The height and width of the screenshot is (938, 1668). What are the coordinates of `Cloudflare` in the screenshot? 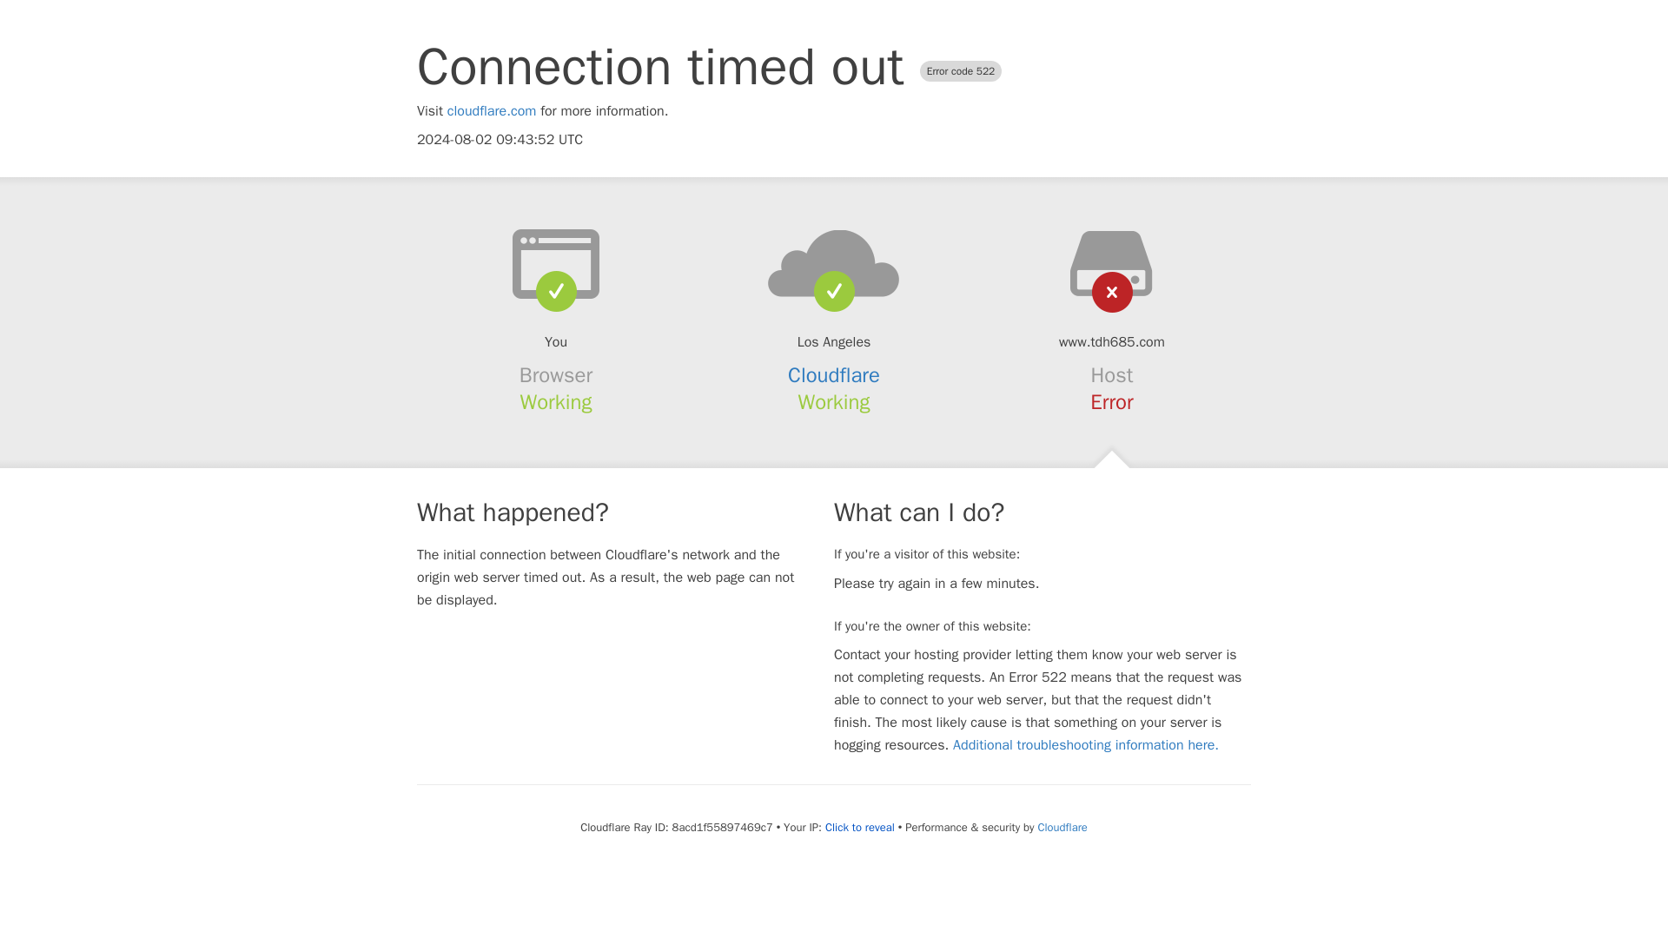 It's located at (1062, 827).